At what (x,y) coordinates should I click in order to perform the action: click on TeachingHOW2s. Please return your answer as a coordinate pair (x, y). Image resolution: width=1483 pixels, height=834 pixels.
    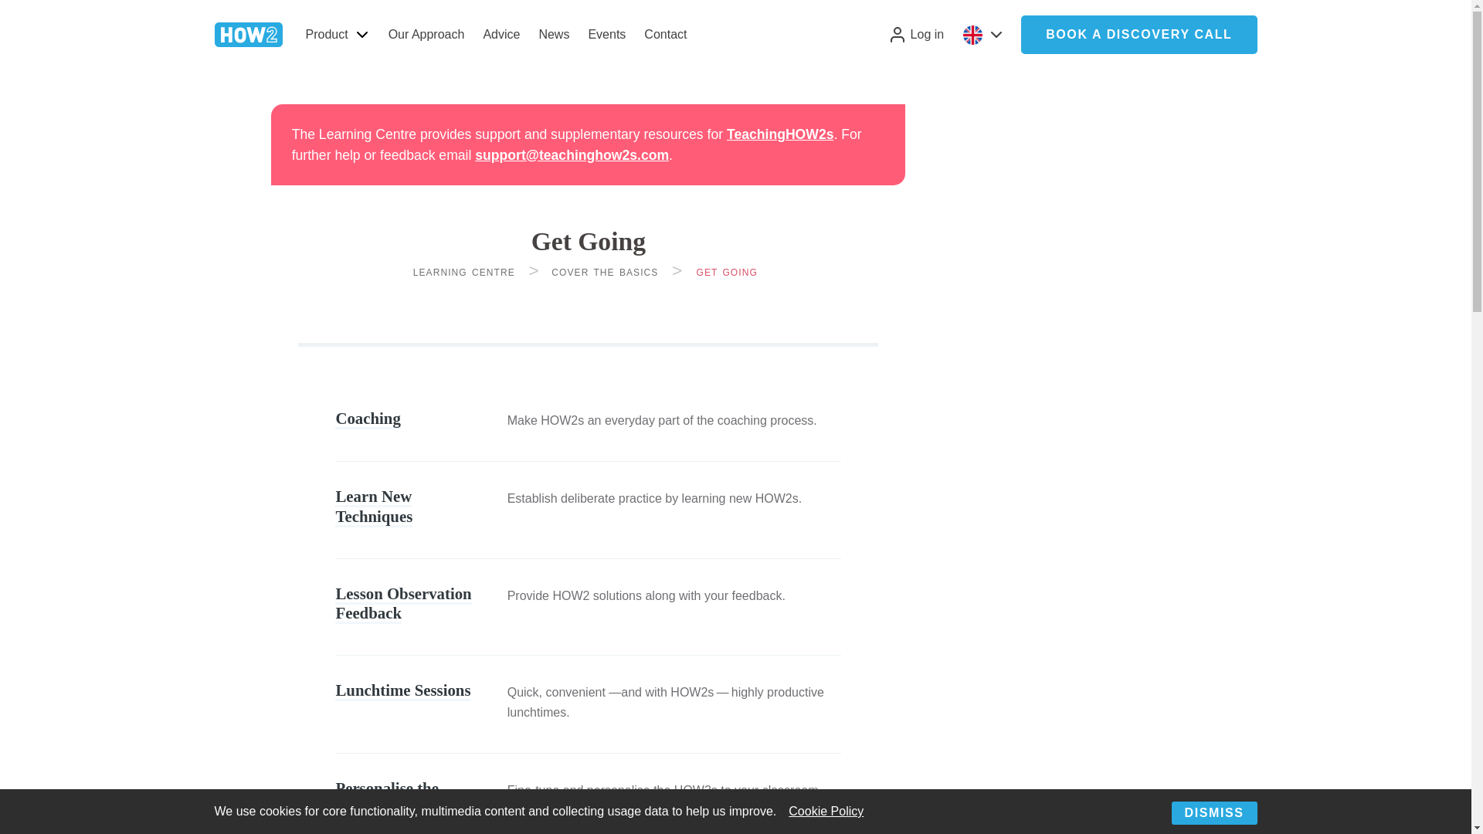
    Looking at the image, I should click on (780, 134).